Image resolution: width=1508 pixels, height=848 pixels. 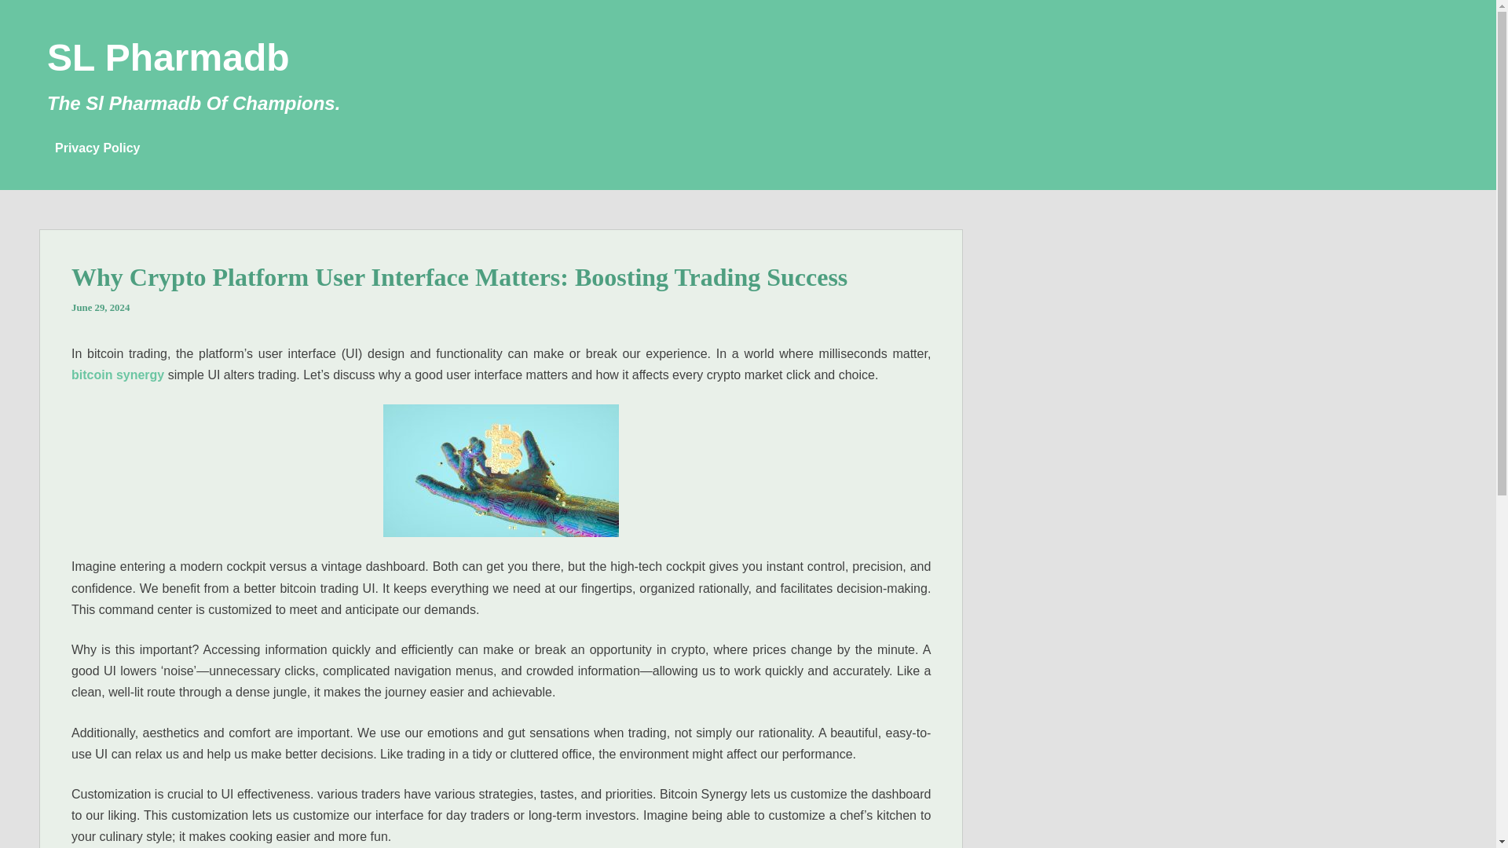 I want to click on SL Pharmadb, so click(x=168, y=58).